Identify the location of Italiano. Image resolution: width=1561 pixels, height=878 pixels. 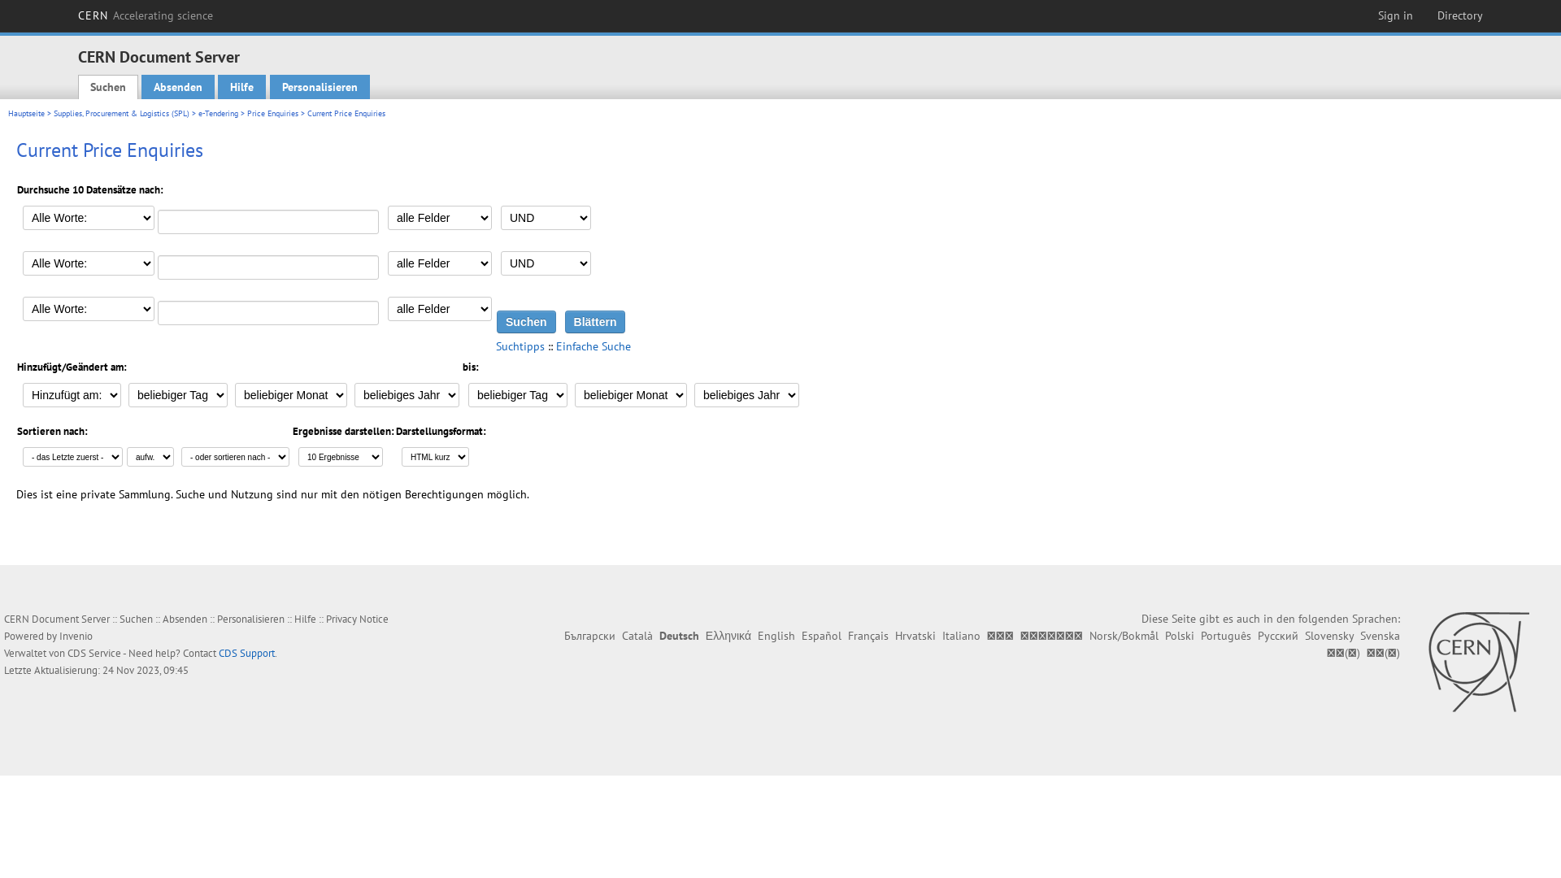
(961, 636).